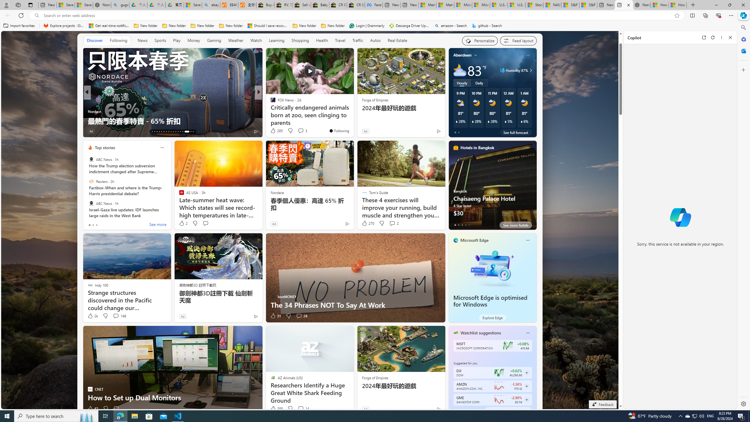 The height and width of the screenshot is (422, 750). I want to click on View comments 2 Comment, so click(392, 223).